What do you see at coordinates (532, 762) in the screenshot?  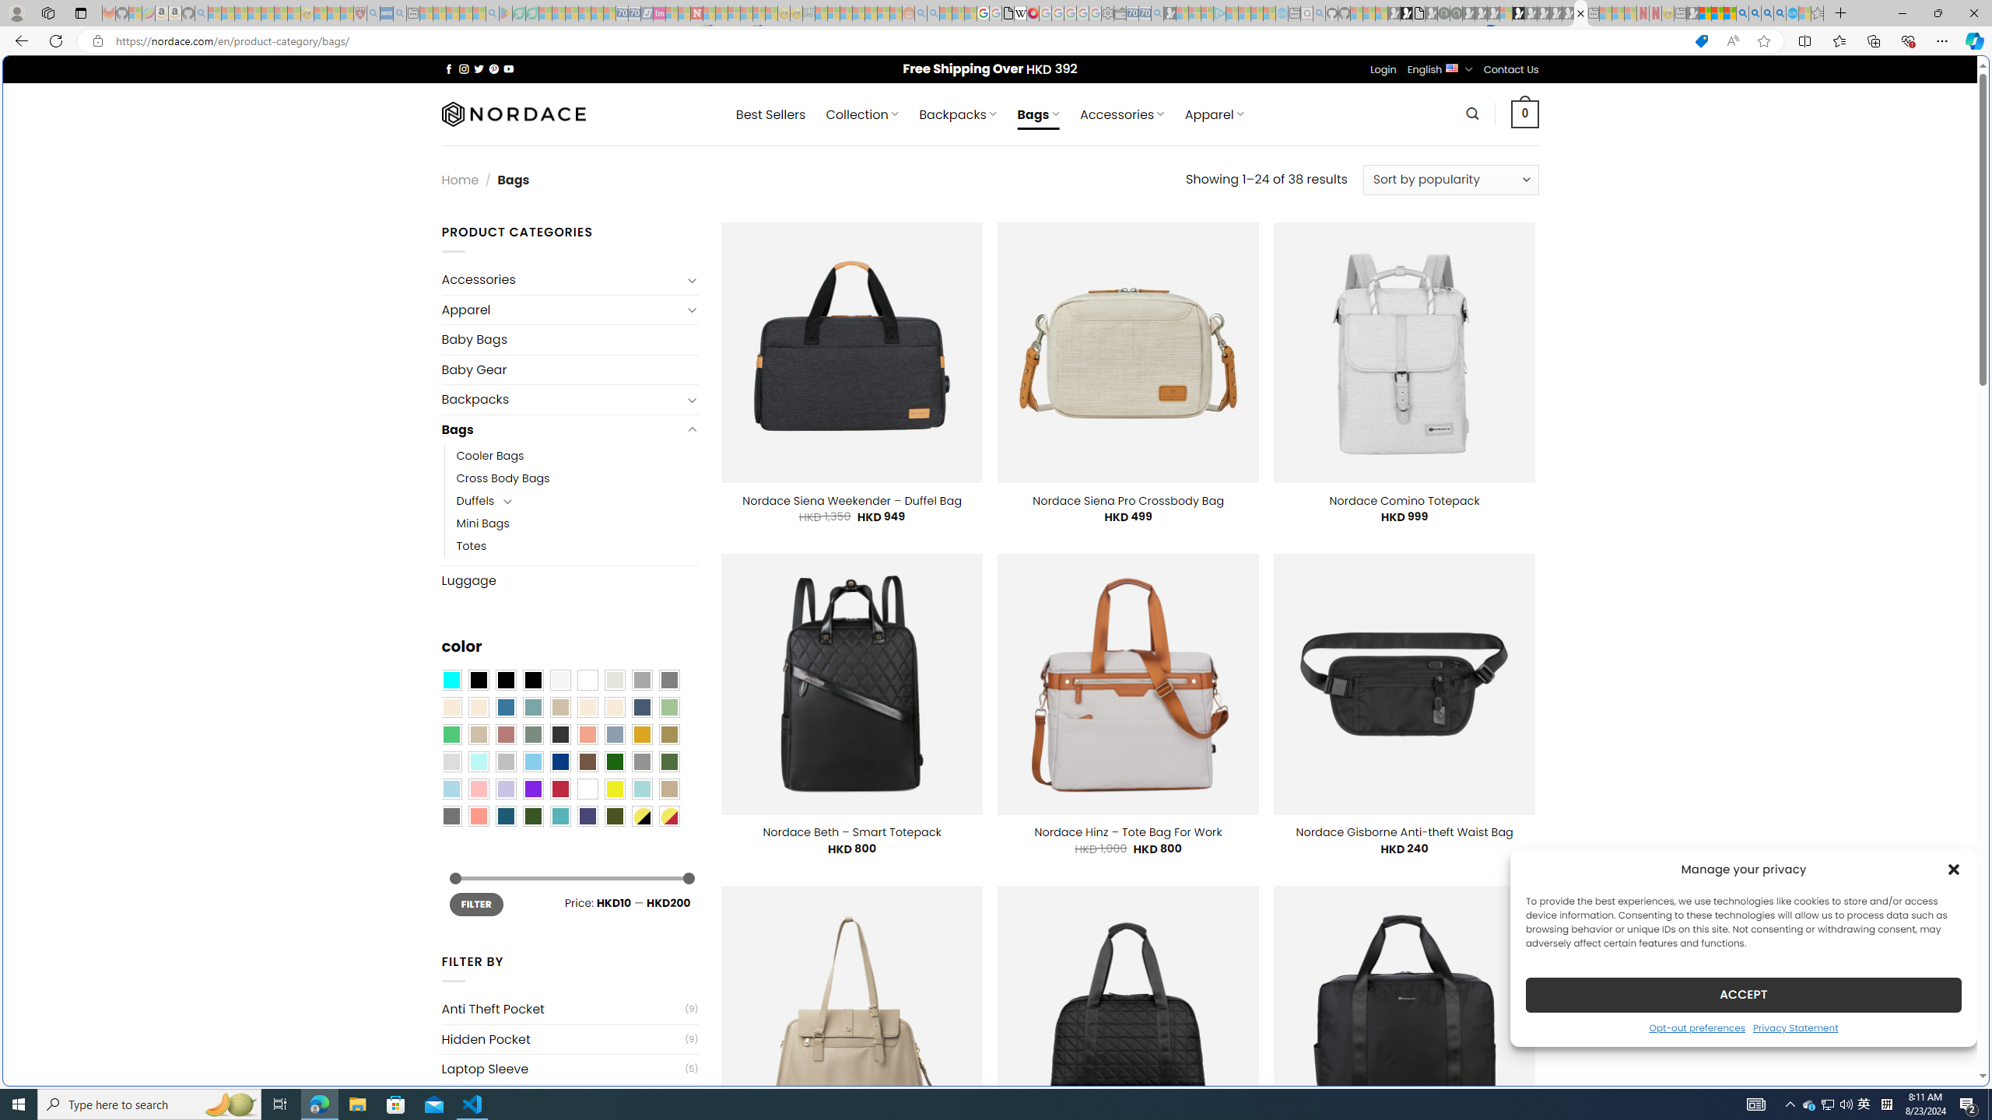 I see `Sky Blue` at bounding box center [532, 762].